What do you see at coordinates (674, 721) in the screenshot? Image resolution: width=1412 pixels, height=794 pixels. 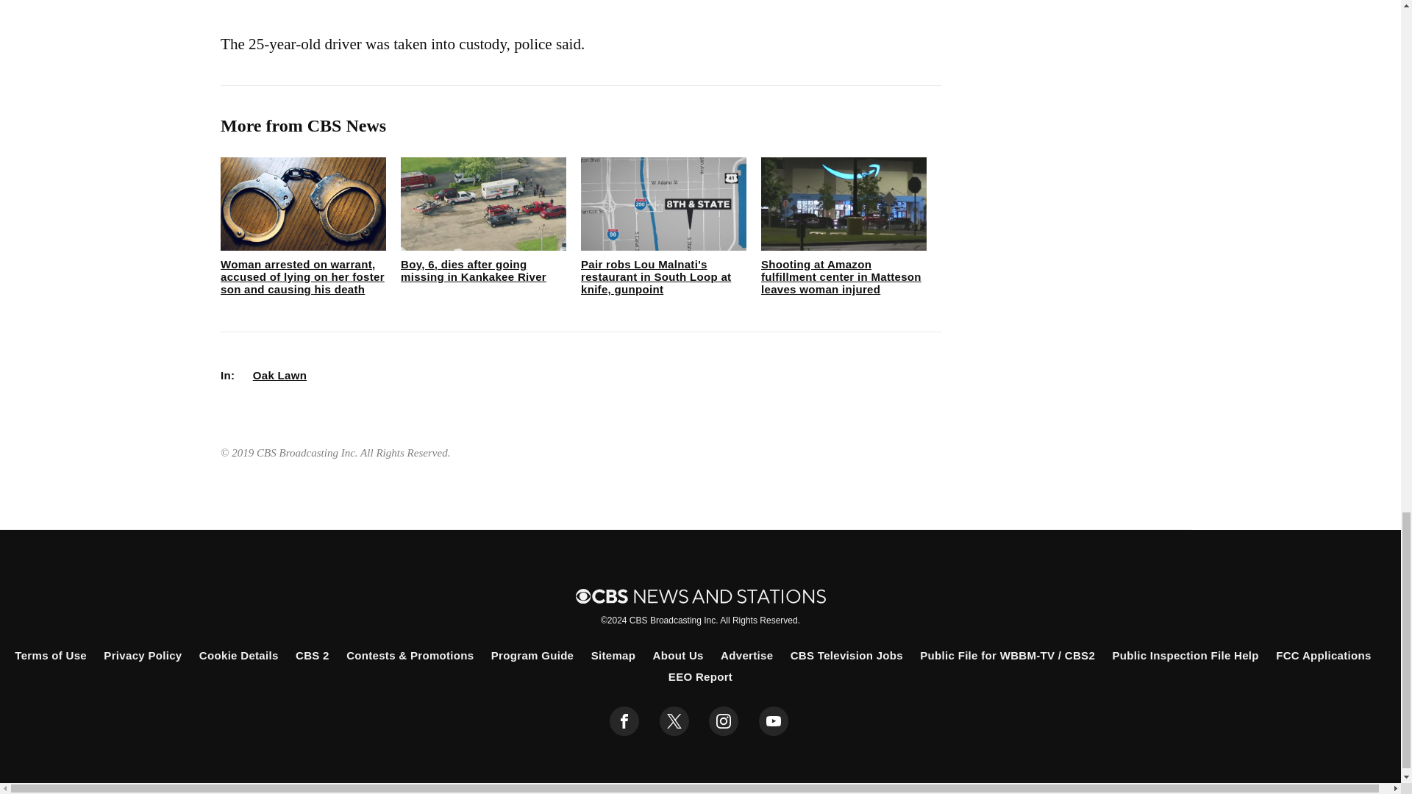 I see `twitter` at bounding box center [674, 721].